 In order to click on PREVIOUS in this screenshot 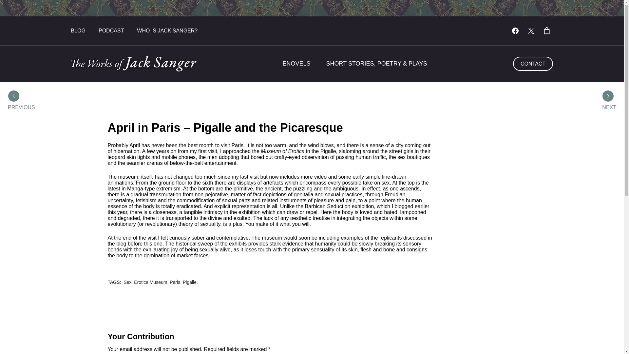, I will do `click(21, 107)`.